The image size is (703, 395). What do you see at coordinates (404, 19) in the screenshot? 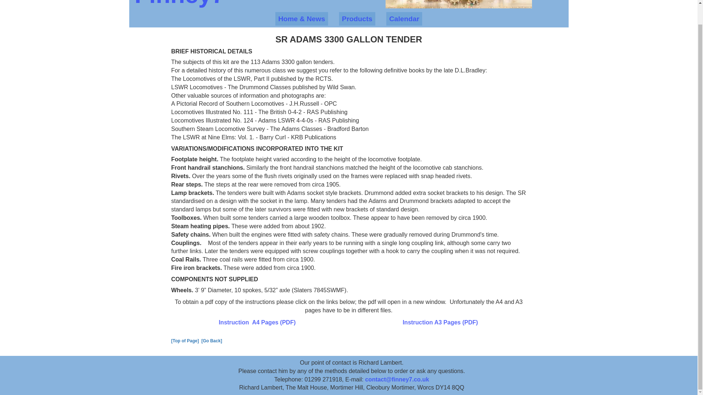
I see `Calendar` at bounding box center [404, 19].